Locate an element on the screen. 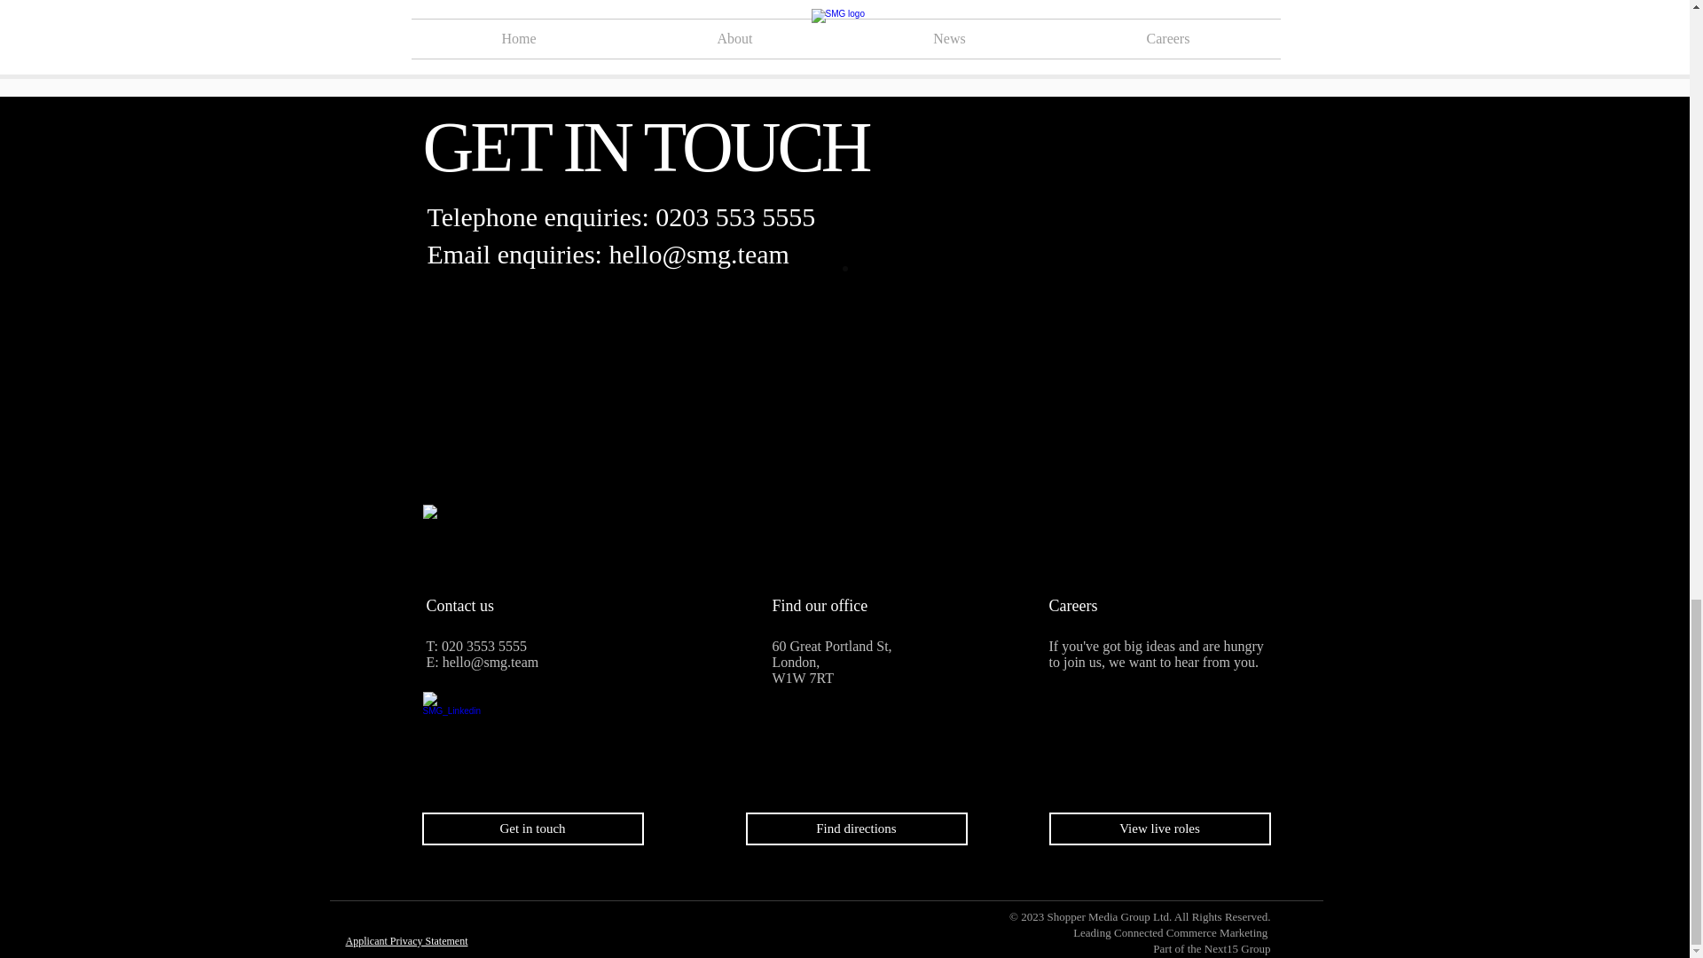 The image size is (1703, 958). Applicant Privacy Statement is located at coordinates (406, 941).